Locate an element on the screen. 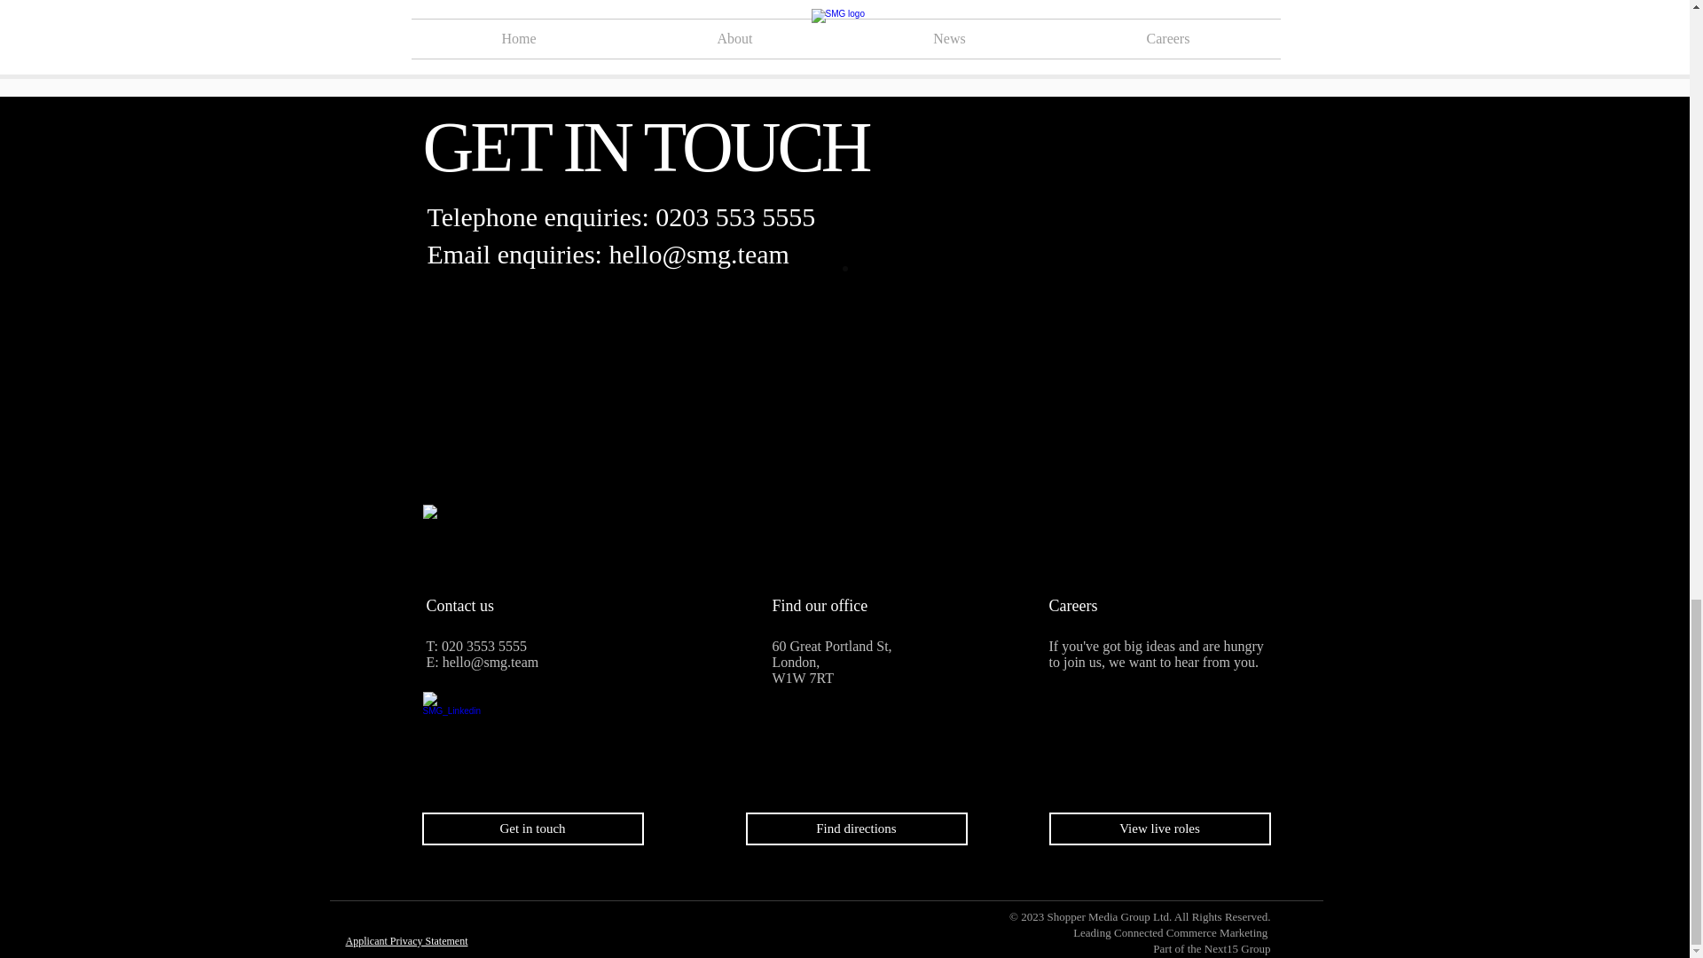 The image size is (1703, 958). Applicant Privacy Statement is located at coordinates (406, 941).